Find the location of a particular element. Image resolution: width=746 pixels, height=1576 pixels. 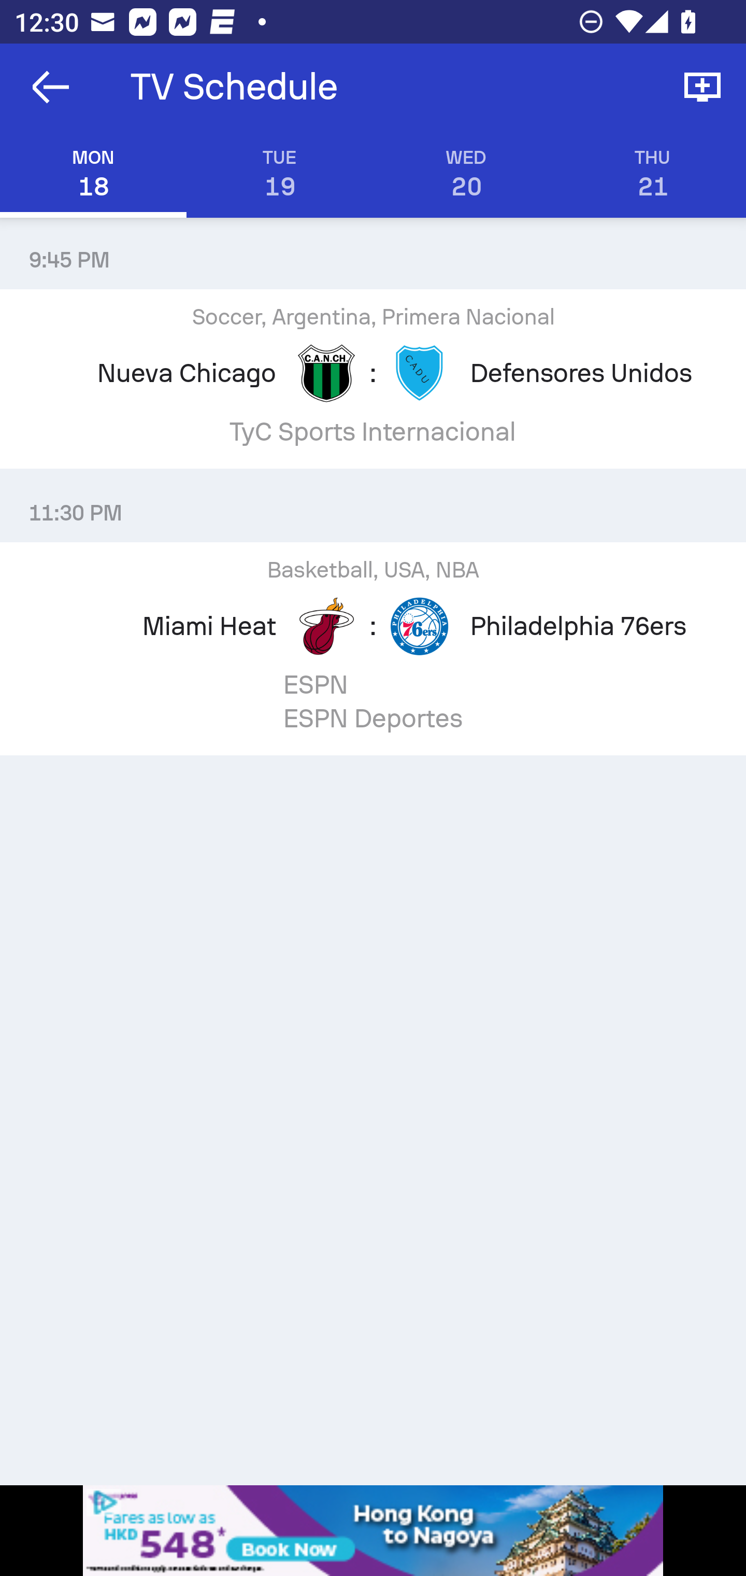

Edit channels is located at coordinates (702, 87).